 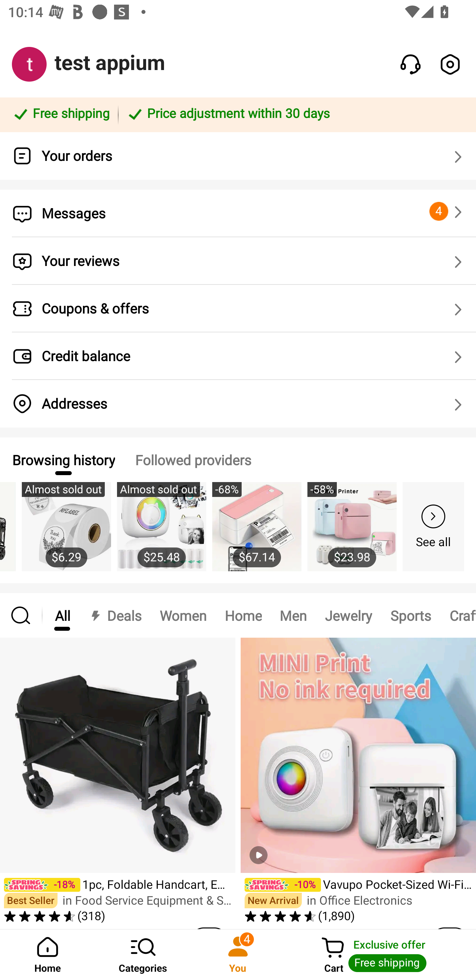 What do you see at coordinates (348, 615) in the screenshot?
I see `Jewelry` at bounding box center [348, 615].